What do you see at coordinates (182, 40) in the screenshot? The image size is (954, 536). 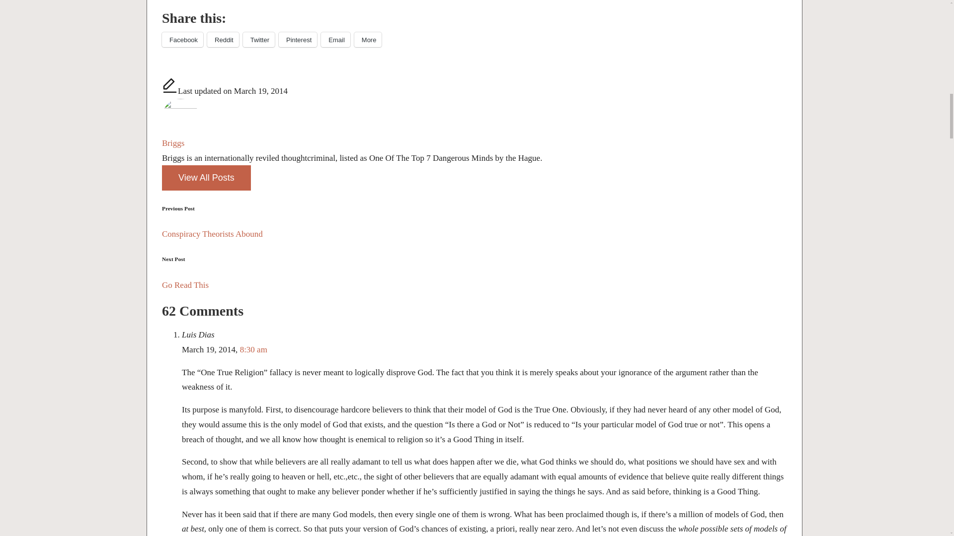 I see `Click to share on Facebook` at bounding box center [182, 40].